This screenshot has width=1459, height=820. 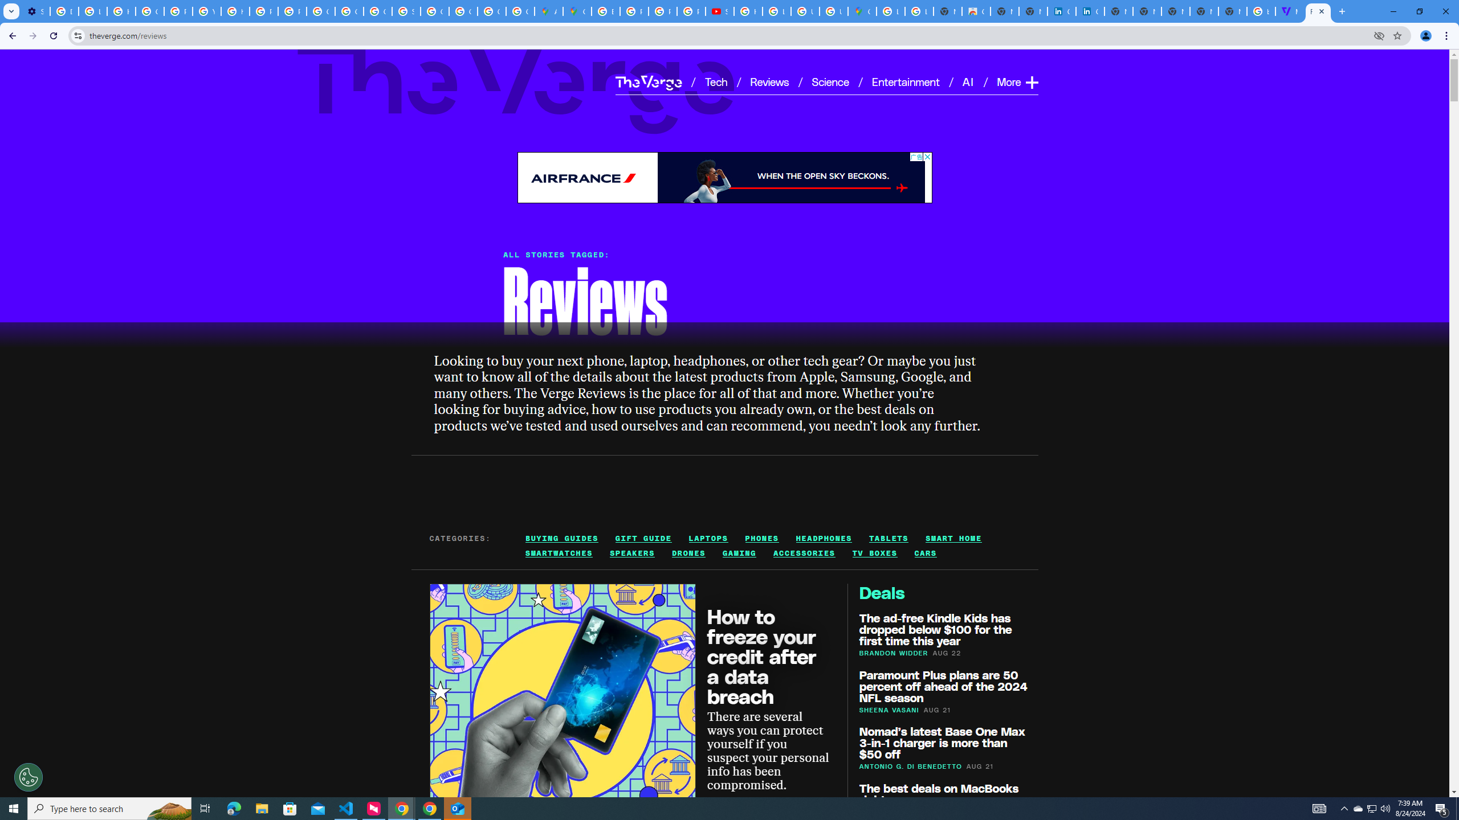 What do you see at coordinates (740, 553) in the screenshot?
I see `GAMING` at bounding box center [740, 553].